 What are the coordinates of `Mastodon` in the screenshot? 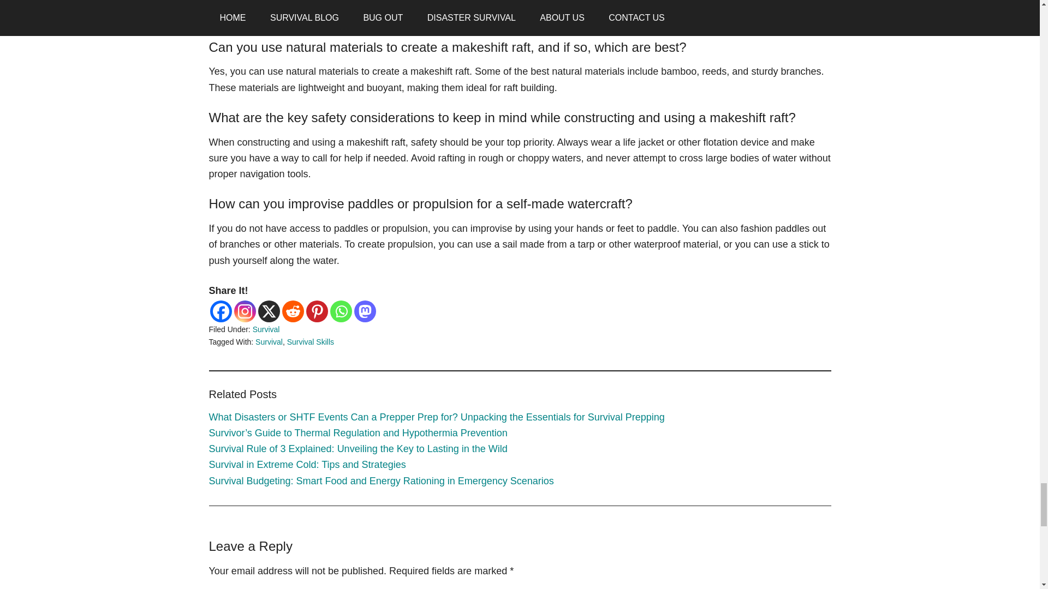 It's located at (365, 311).